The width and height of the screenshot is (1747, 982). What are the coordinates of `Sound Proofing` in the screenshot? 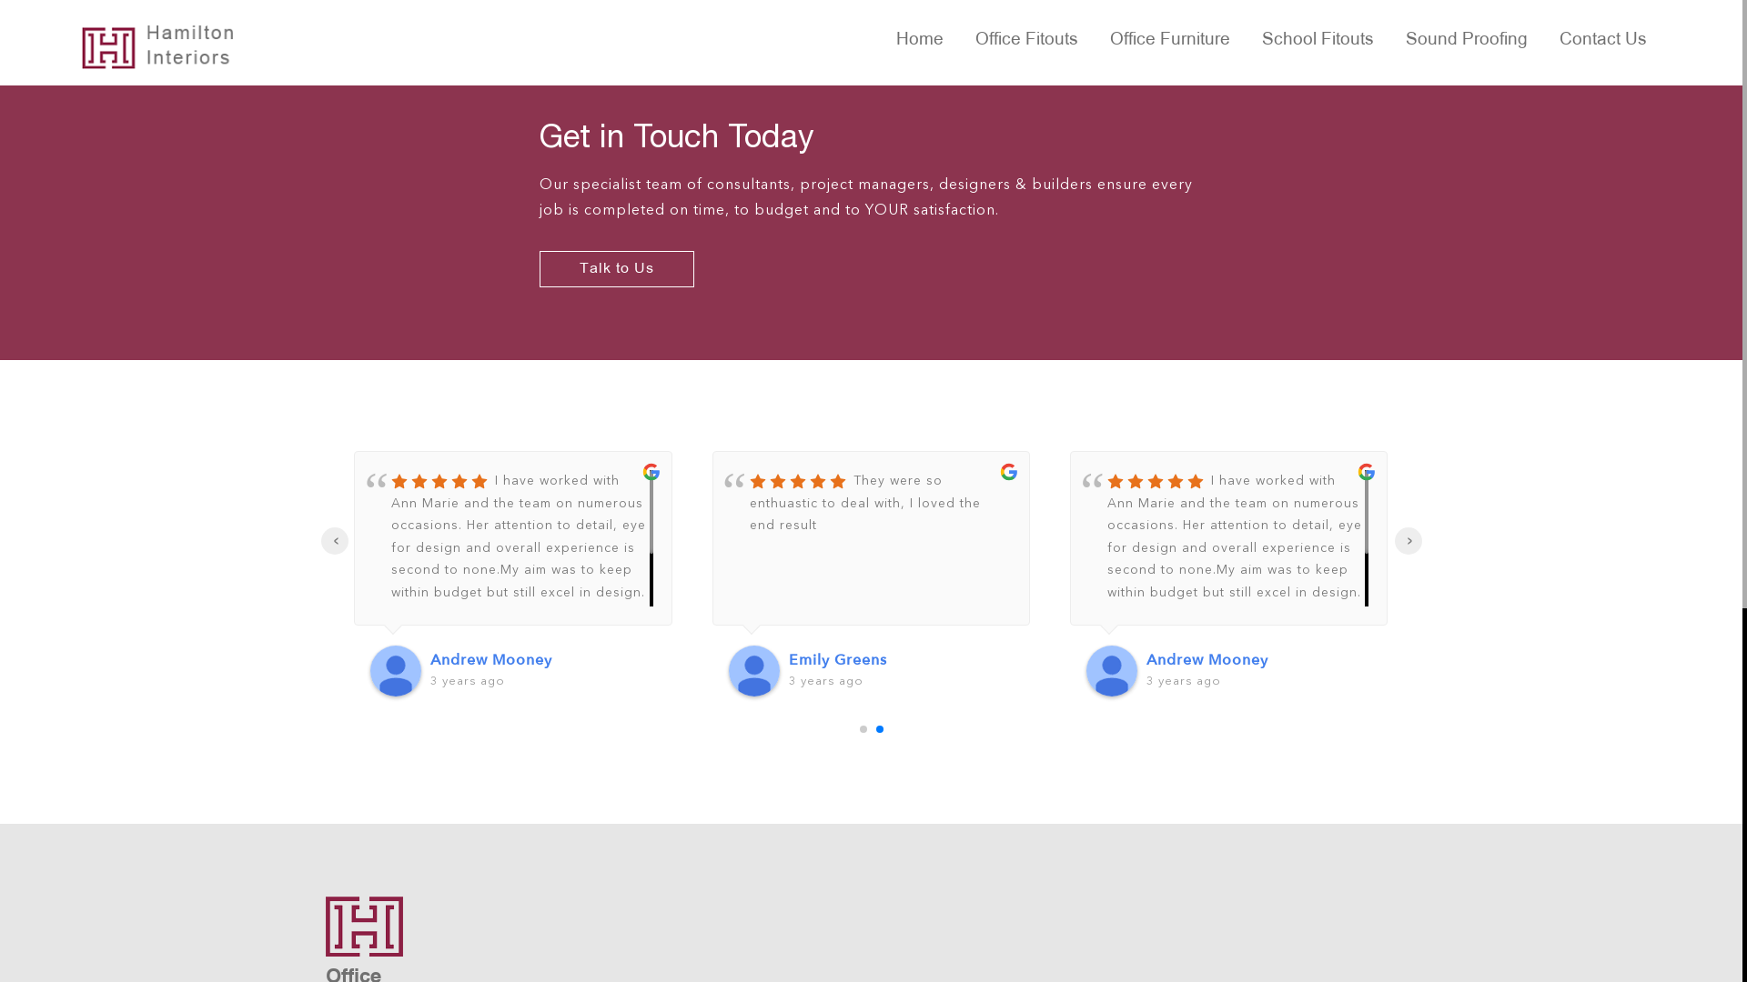 It's located at (1467, 43).